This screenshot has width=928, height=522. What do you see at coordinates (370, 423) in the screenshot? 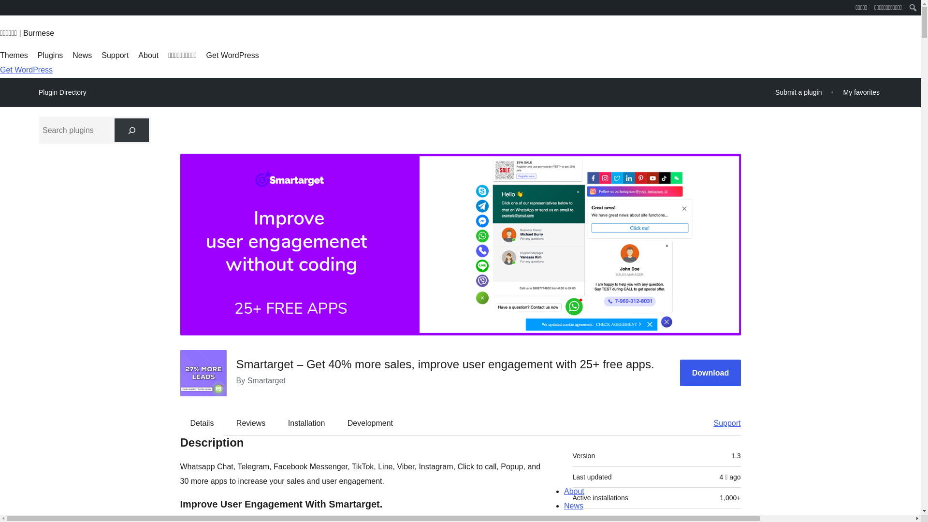
I see `Development` at bounding box center [370, 423].